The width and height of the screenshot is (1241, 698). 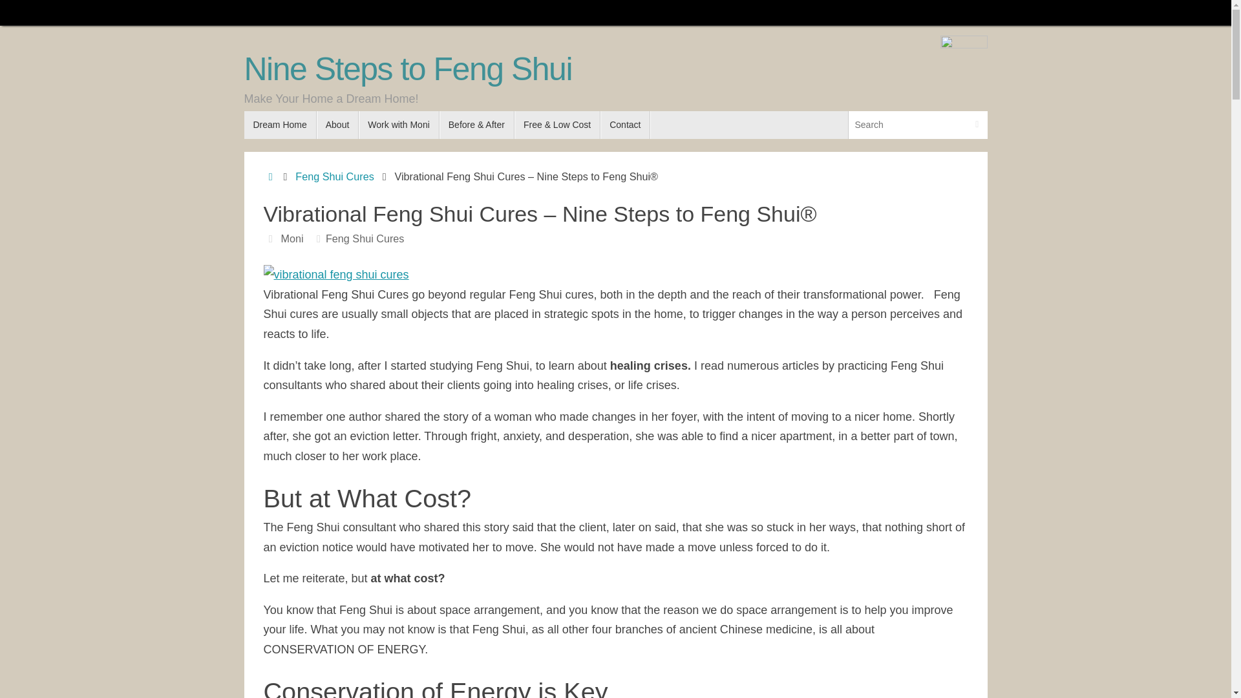 I want to click on Categories, so click(x=318, y=238).